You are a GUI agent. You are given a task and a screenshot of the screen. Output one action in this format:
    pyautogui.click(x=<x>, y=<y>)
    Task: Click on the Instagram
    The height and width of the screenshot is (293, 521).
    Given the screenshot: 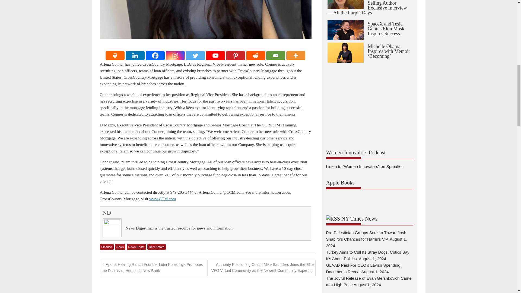 What is the action you would take?
    pyautogui.click(x=175, y=55)
    